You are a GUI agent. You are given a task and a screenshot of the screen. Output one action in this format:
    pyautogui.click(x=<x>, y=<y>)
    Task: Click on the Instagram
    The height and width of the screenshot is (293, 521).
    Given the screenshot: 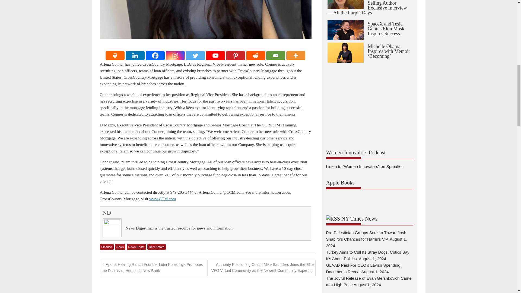 What is the action you would take?
    pyautogui.click(x=175, y=55)
    